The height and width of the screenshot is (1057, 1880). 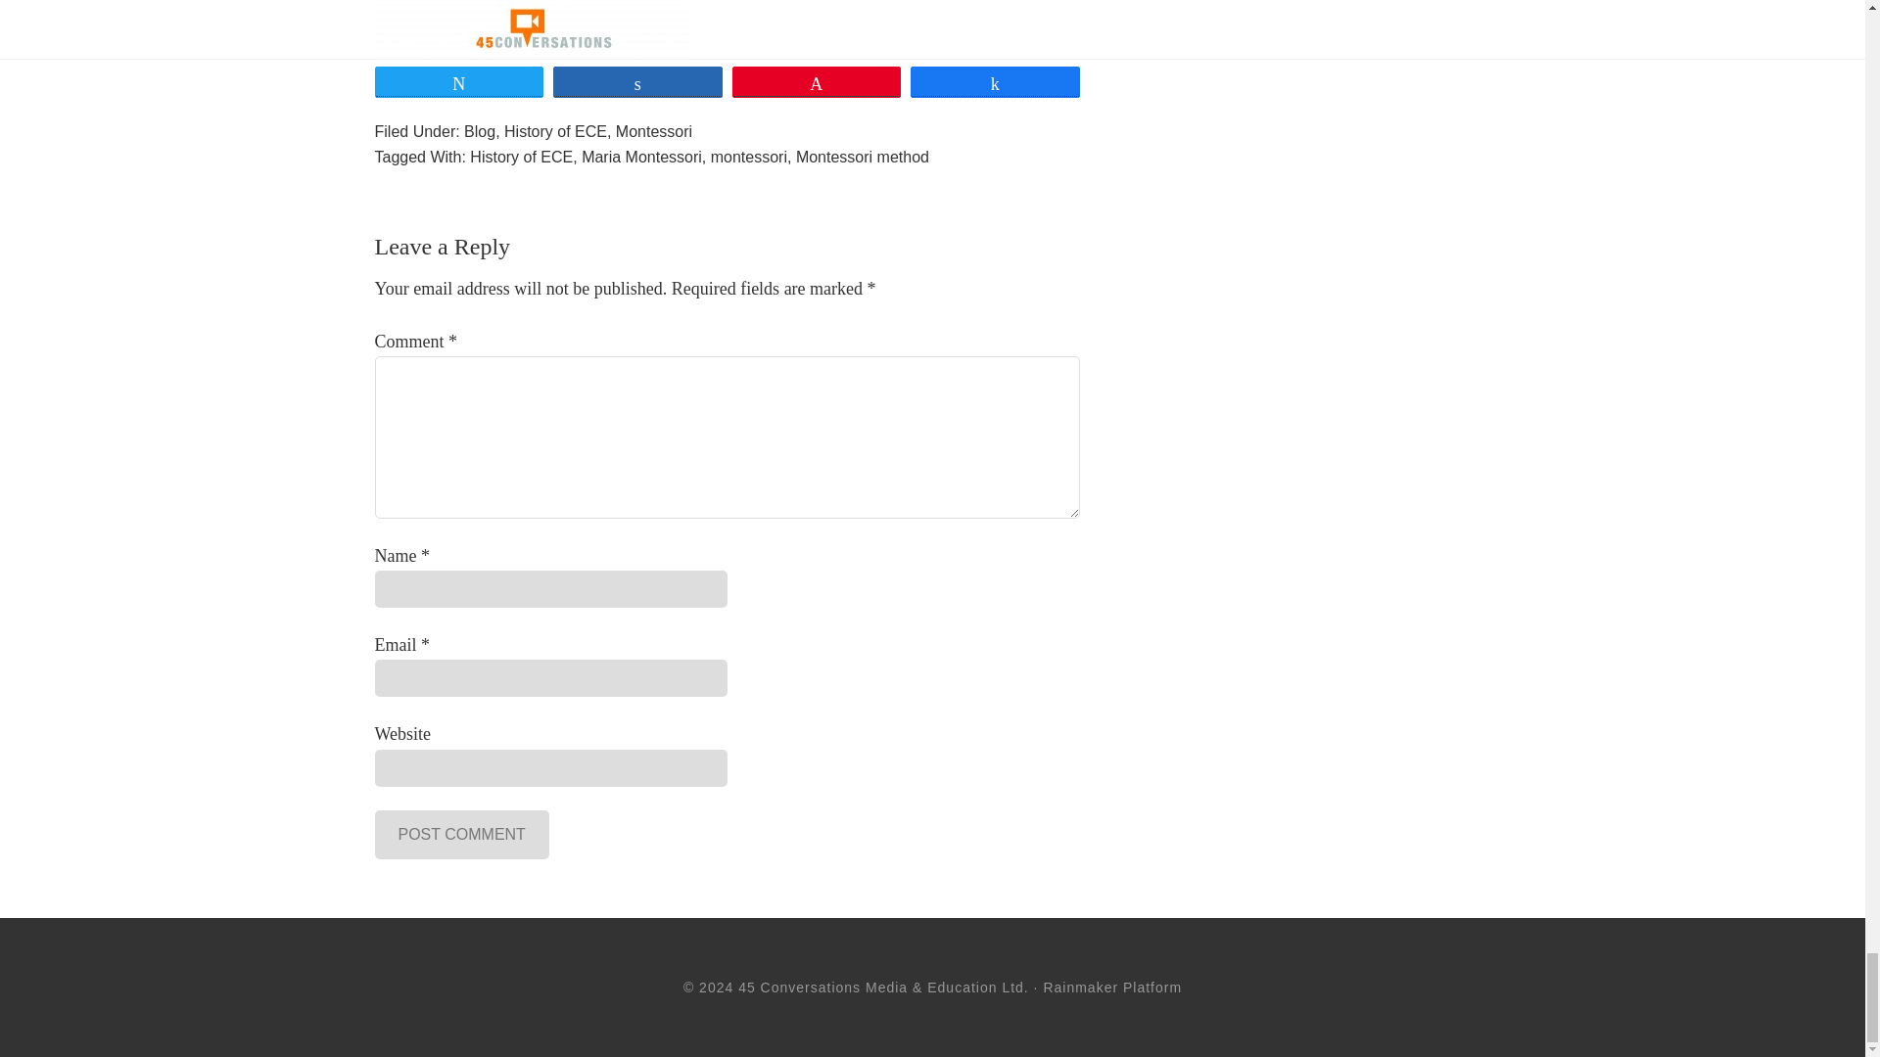 I want to click on History of ECE, so click(x=555, y=131).